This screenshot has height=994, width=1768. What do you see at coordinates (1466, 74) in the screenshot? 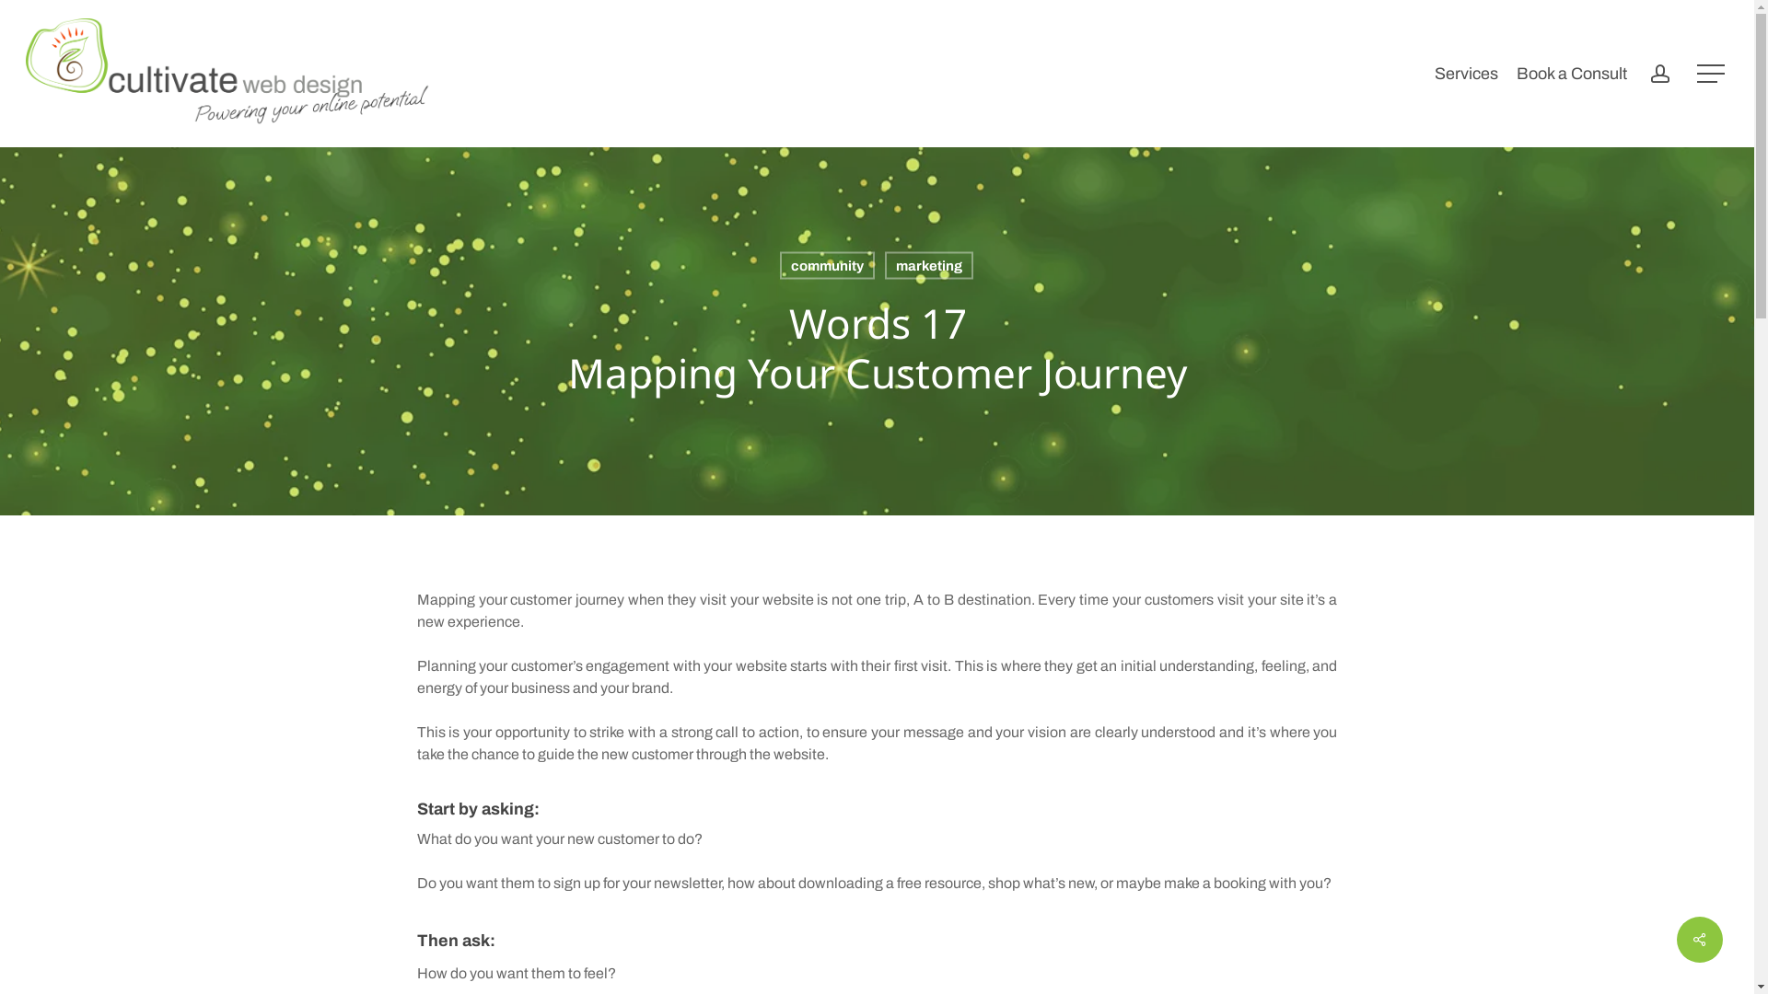
I see `Services` at bounding box center [1466, 74].